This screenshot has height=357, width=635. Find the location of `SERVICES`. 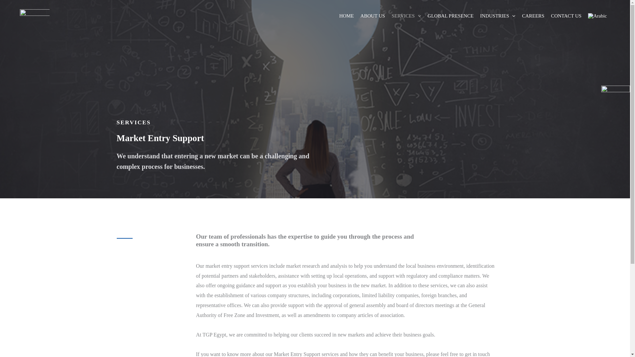

SERVICES is located at coordinates (406, 16).